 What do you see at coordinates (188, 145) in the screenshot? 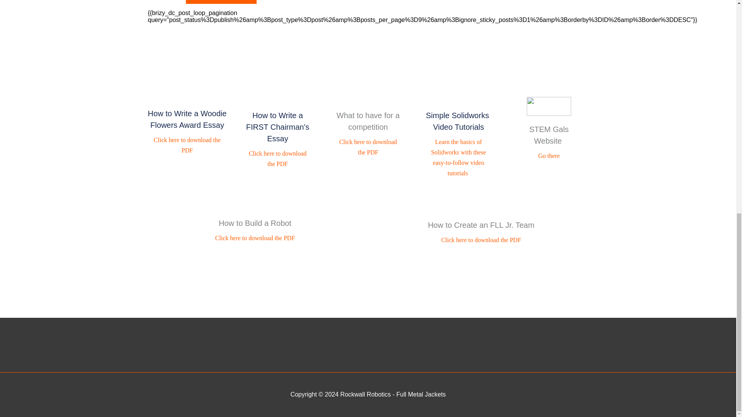
I see `Click here to download the PDF` at bounding box center [188, 145].